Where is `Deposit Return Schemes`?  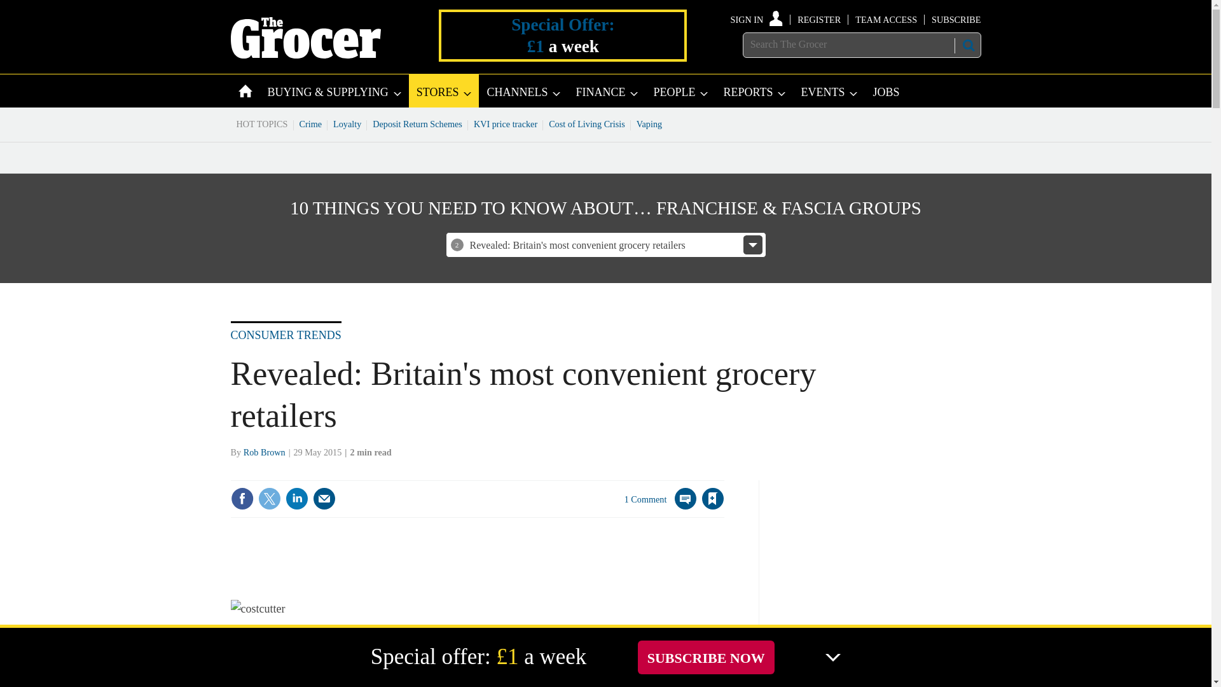 Deposit Return Schemes is located at coordinates (417, 123).